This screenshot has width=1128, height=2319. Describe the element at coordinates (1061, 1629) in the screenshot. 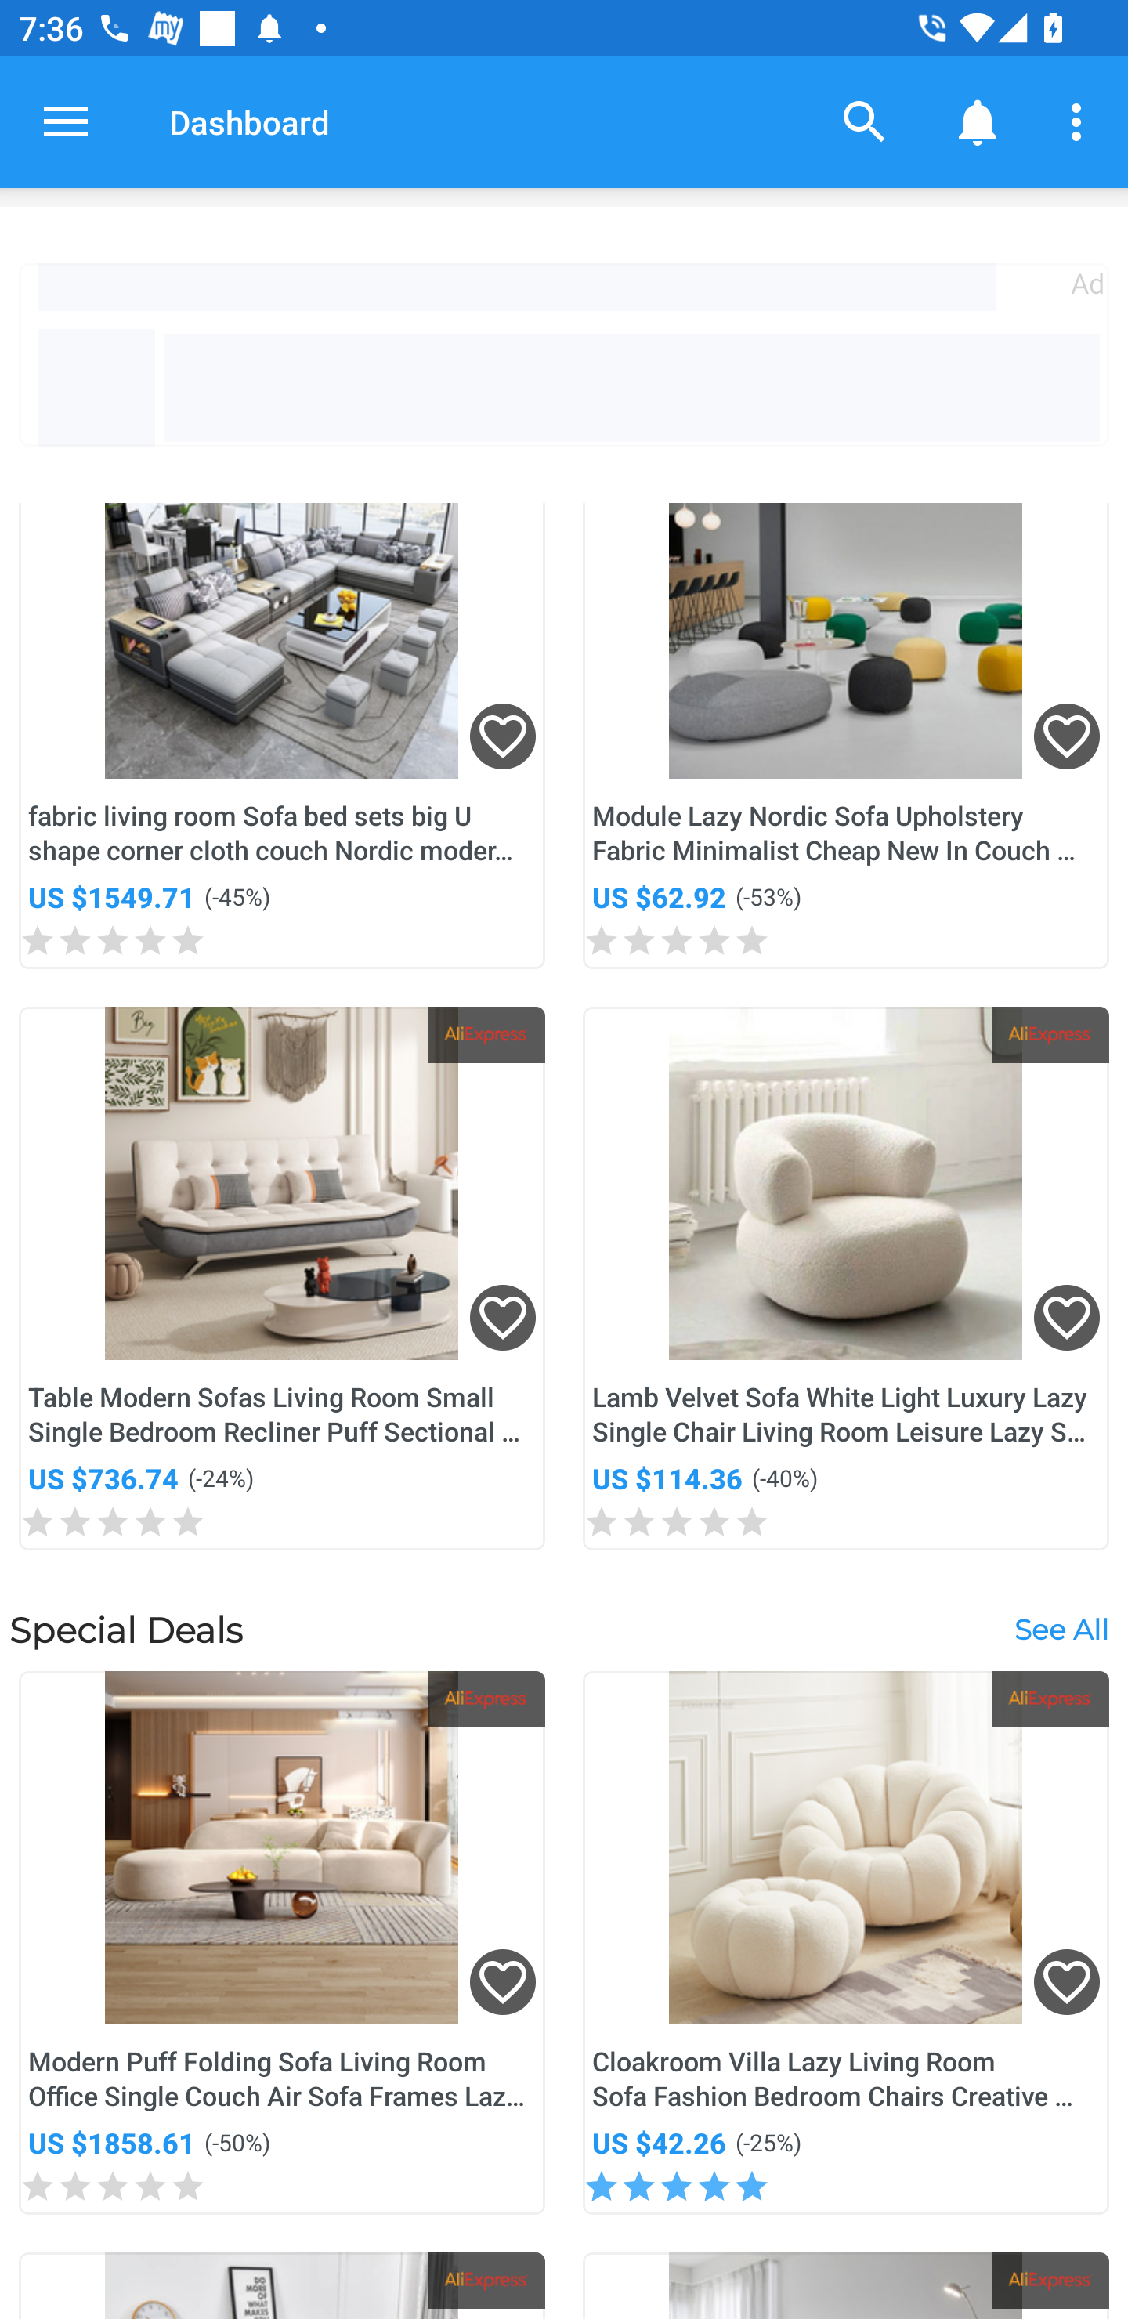

I see `See All` at that location.